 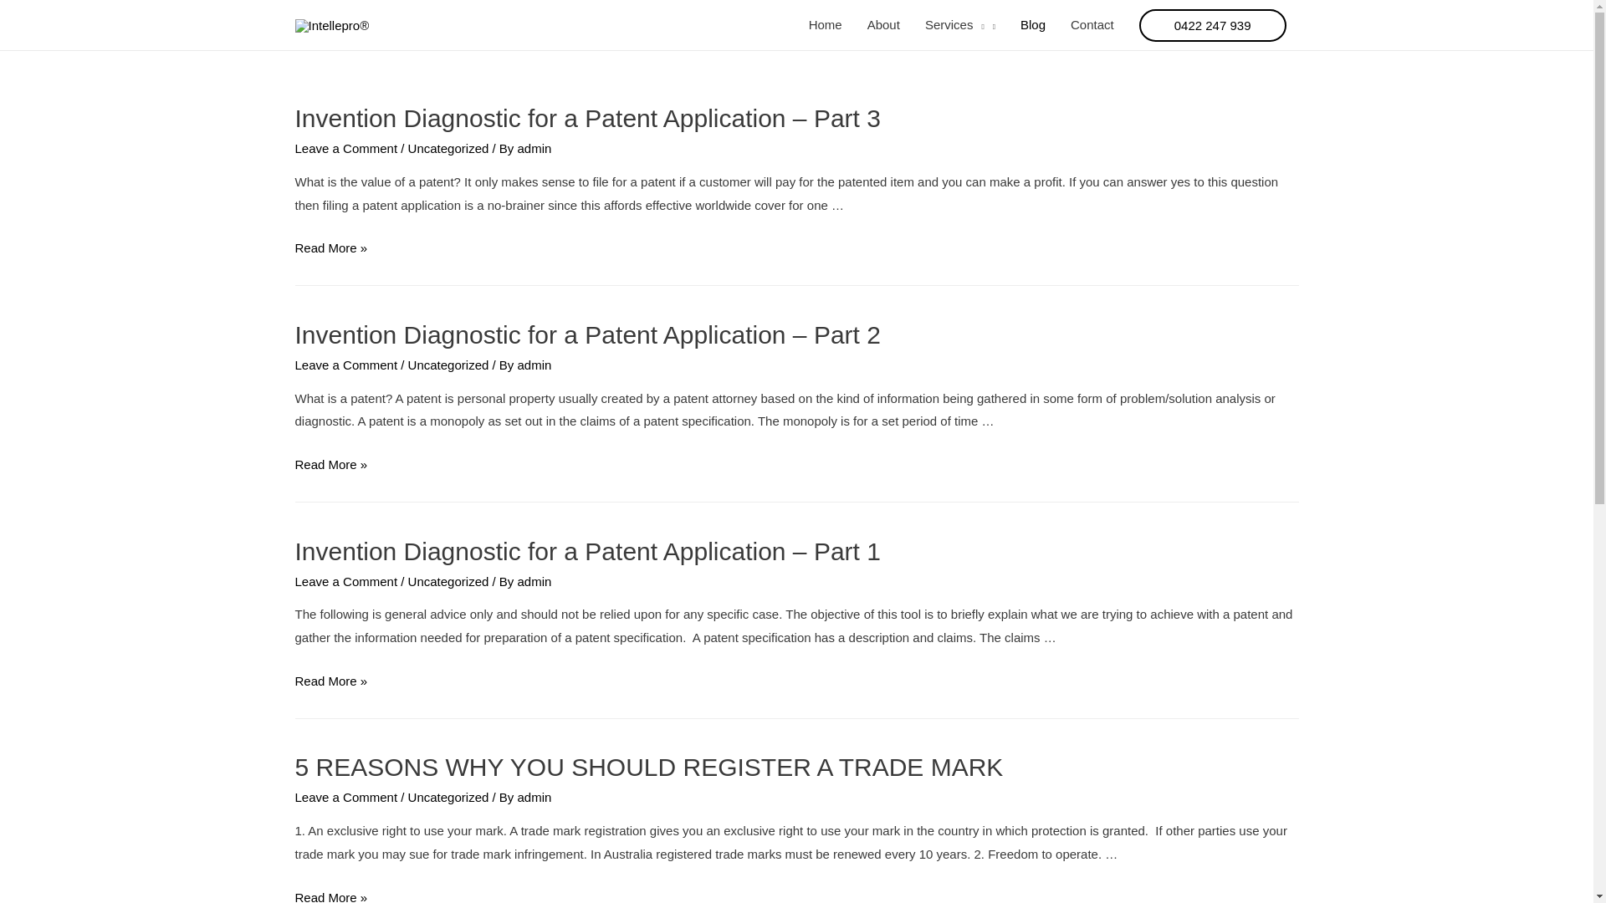 What do you see at coordinates (649, 768) in the screenshot?
I see `5 REASONS WHY YOU SHOULD REGISTER A TRADE MARK` at bounding box center [649, 768].